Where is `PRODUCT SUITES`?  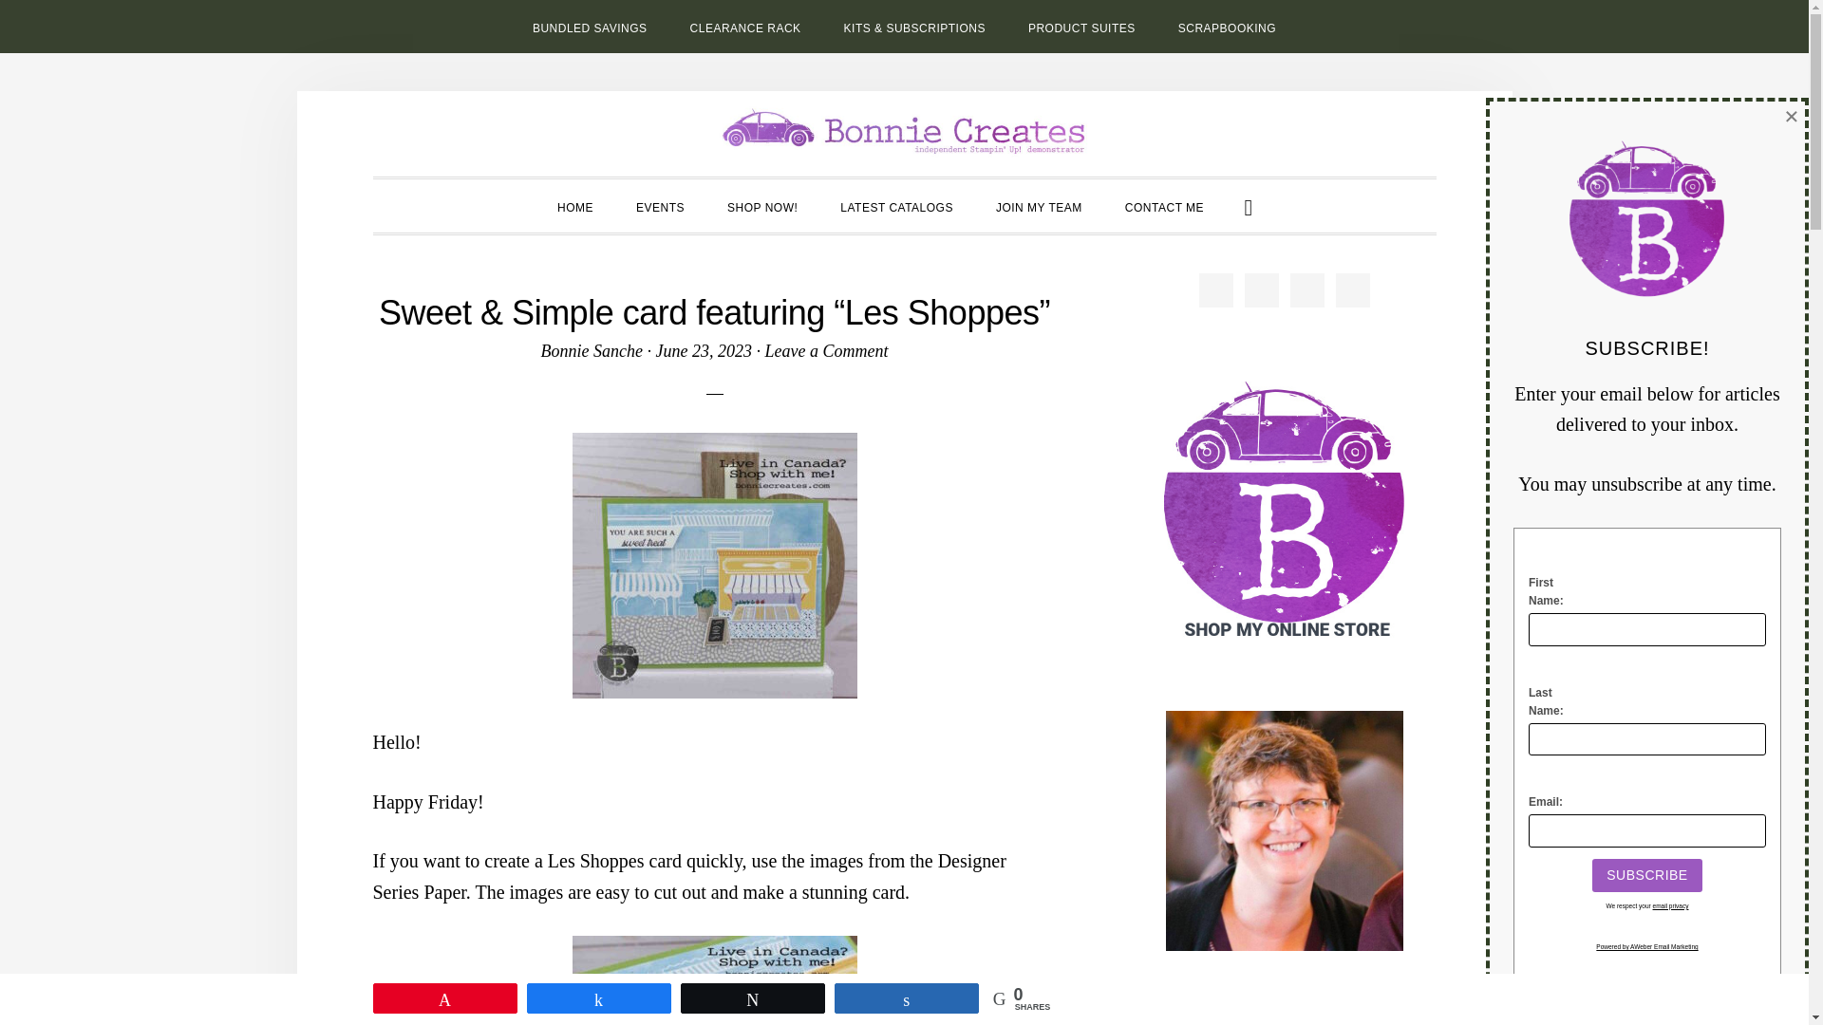
PRODUCT SUITES is located at coordinates (1081, 27).